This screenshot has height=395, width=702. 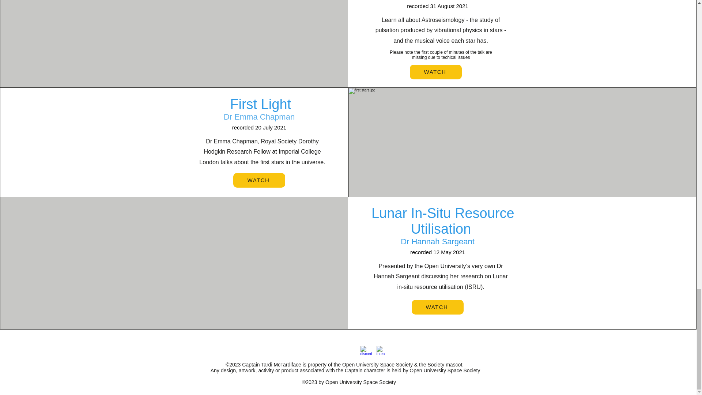 I want to click on WATCH, so click(x=436, y=72).